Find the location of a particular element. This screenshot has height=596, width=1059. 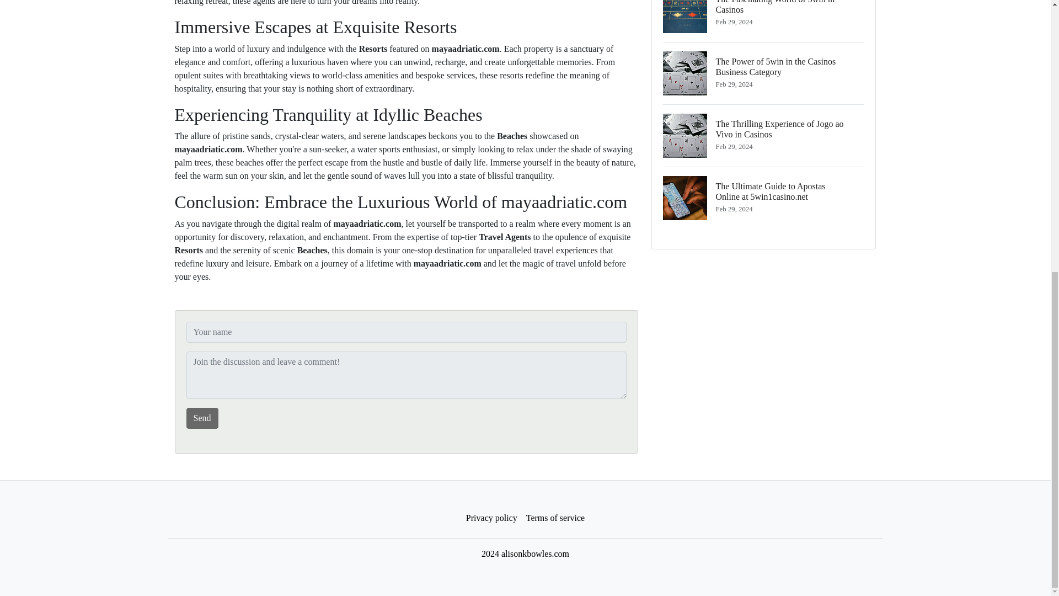

Send is located at coordinates (202, 418).